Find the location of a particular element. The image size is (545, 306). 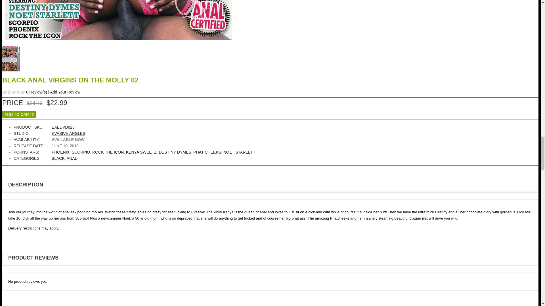

Evasive Angles is located at coordinates (69, 133).